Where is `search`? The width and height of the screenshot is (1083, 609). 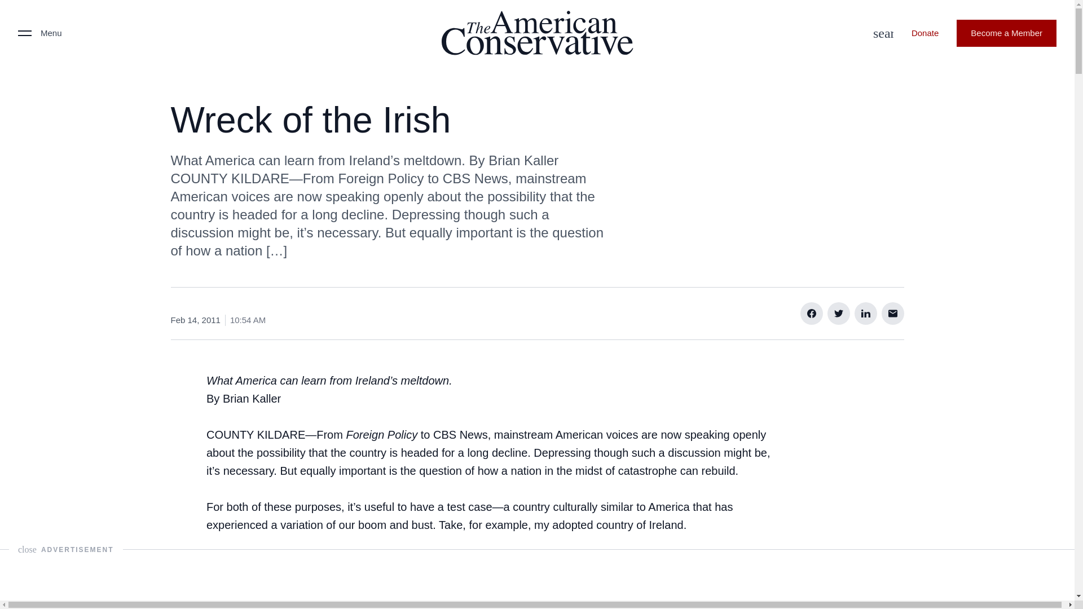
search is located at coordinates (880, 33).